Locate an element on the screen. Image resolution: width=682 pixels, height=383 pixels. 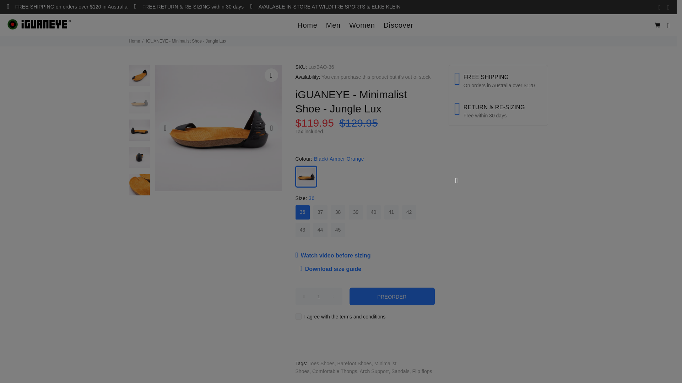
41 is located at coordinates (391, 212).